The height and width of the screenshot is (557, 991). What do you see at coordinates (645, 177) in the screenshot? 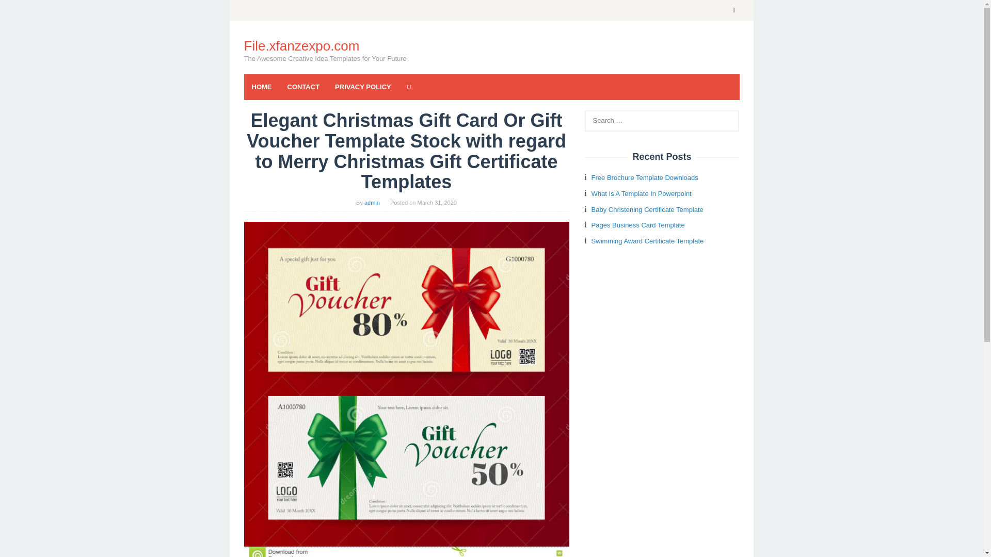
I see `Free Brochure Template Downloads` at bounding box center [645, 177].